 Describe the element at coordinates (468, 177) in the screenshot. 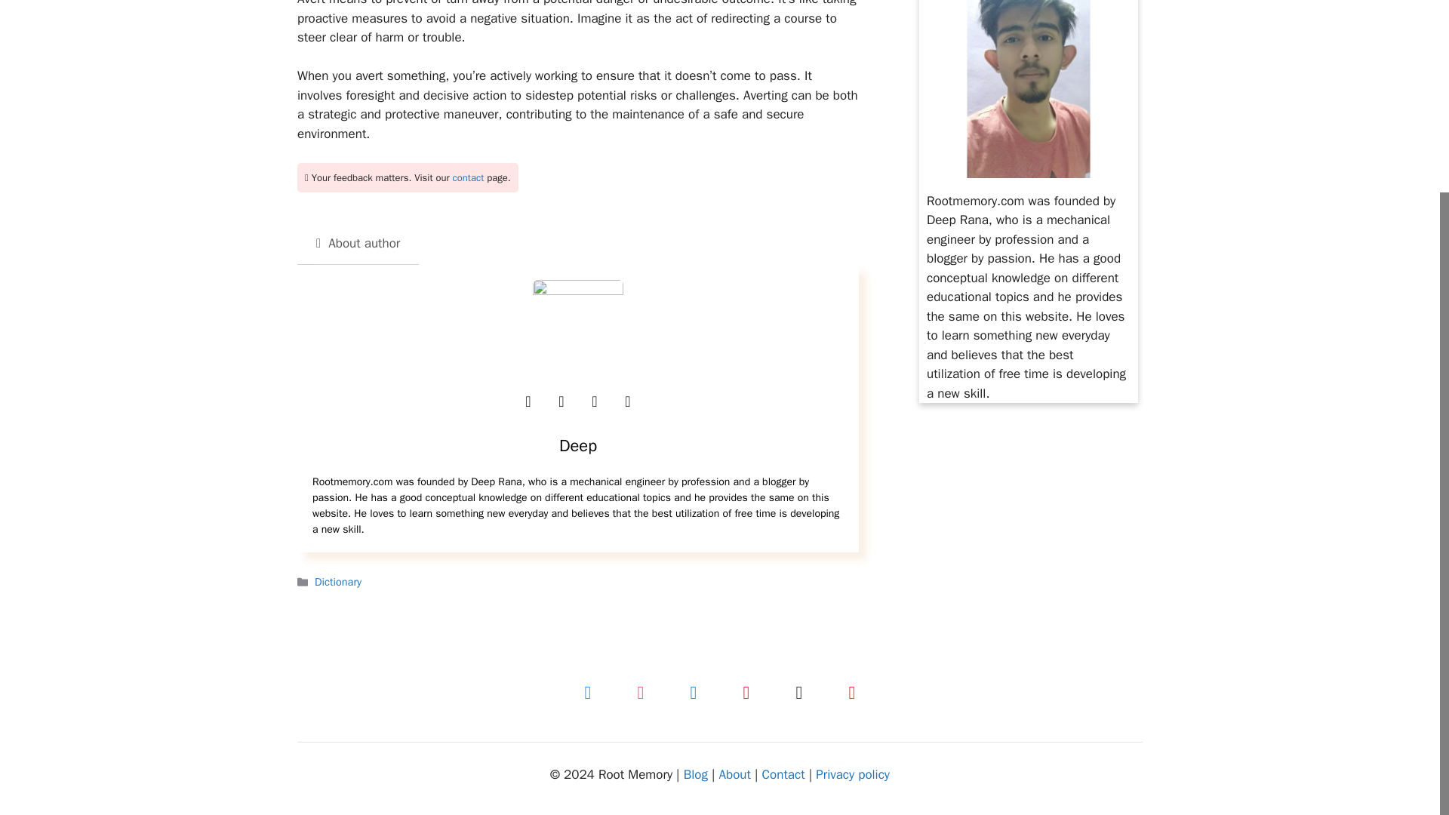

I see `contact` at that location.